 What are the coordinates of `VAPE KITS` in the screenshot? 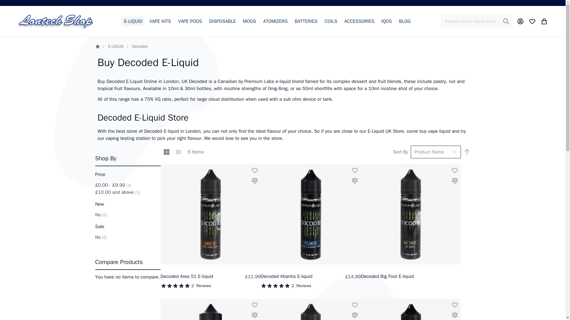 It's located at (160, 21).